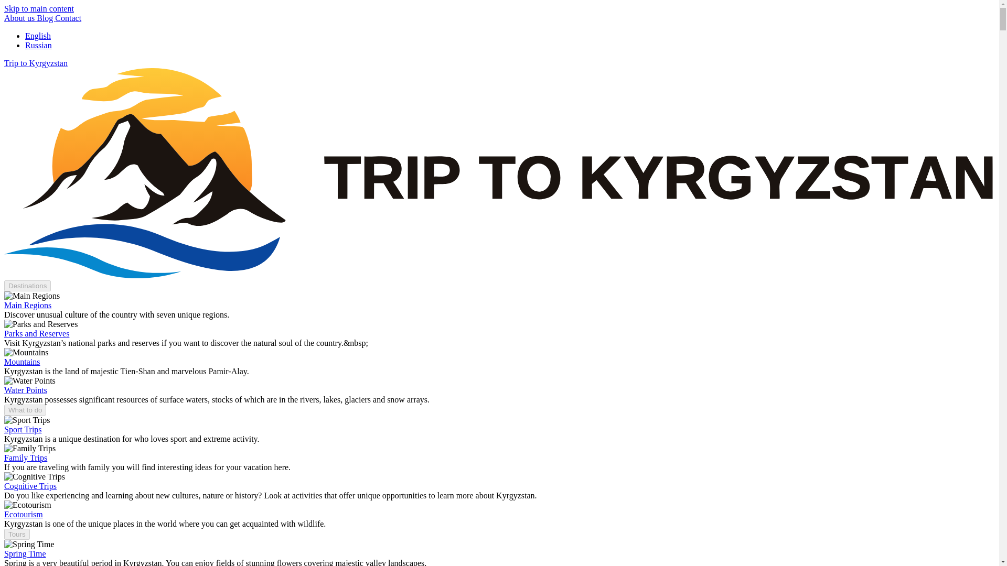 This screenshot has width=1007, height=566. I want to click on Russian, so click(39, 45).